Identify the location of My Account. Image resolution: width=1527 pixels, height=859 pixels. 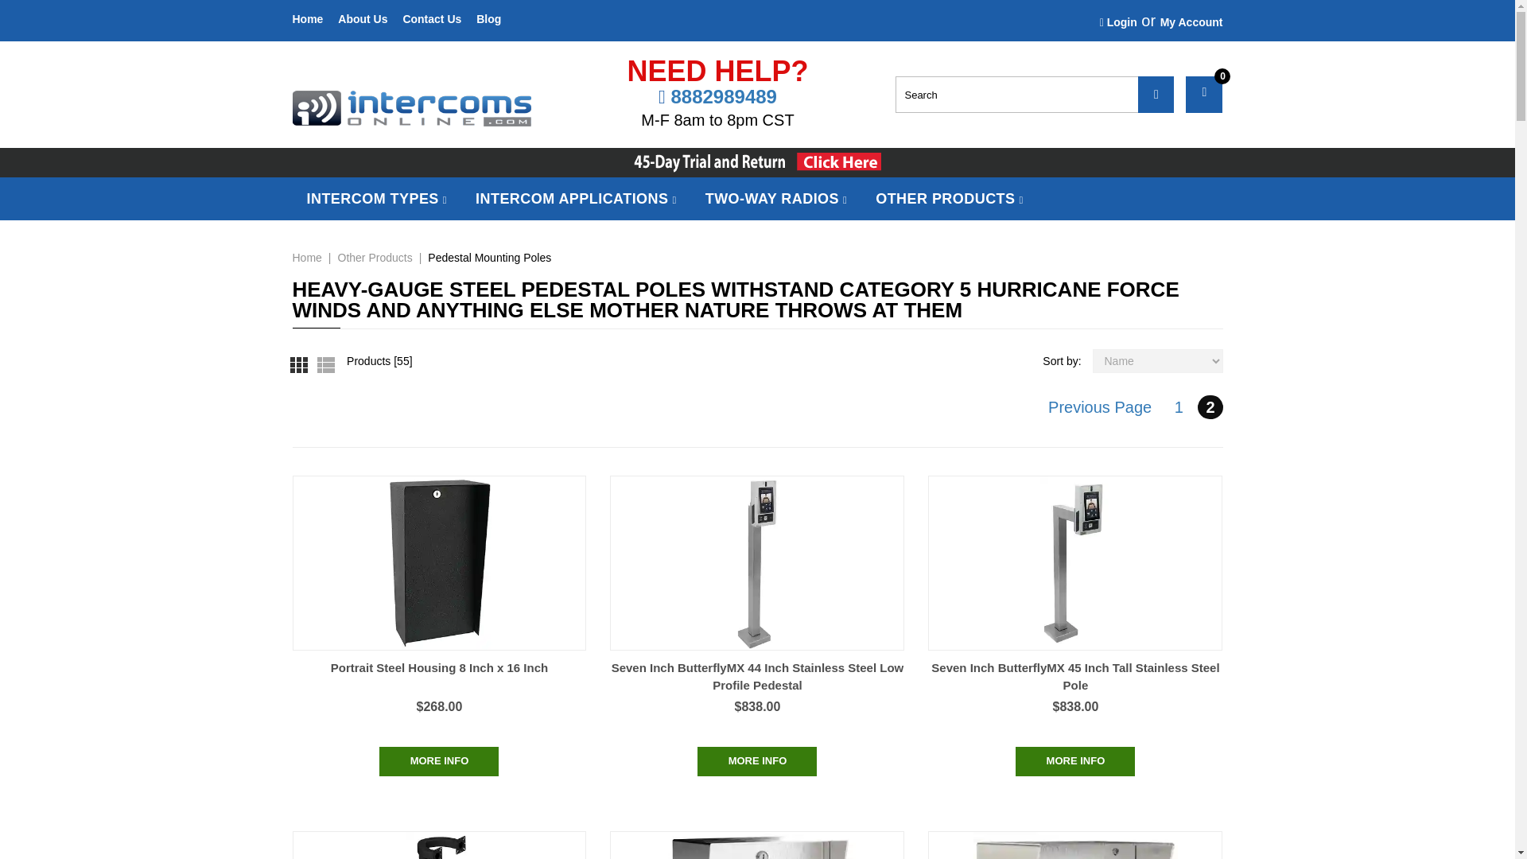
(1191, 22).